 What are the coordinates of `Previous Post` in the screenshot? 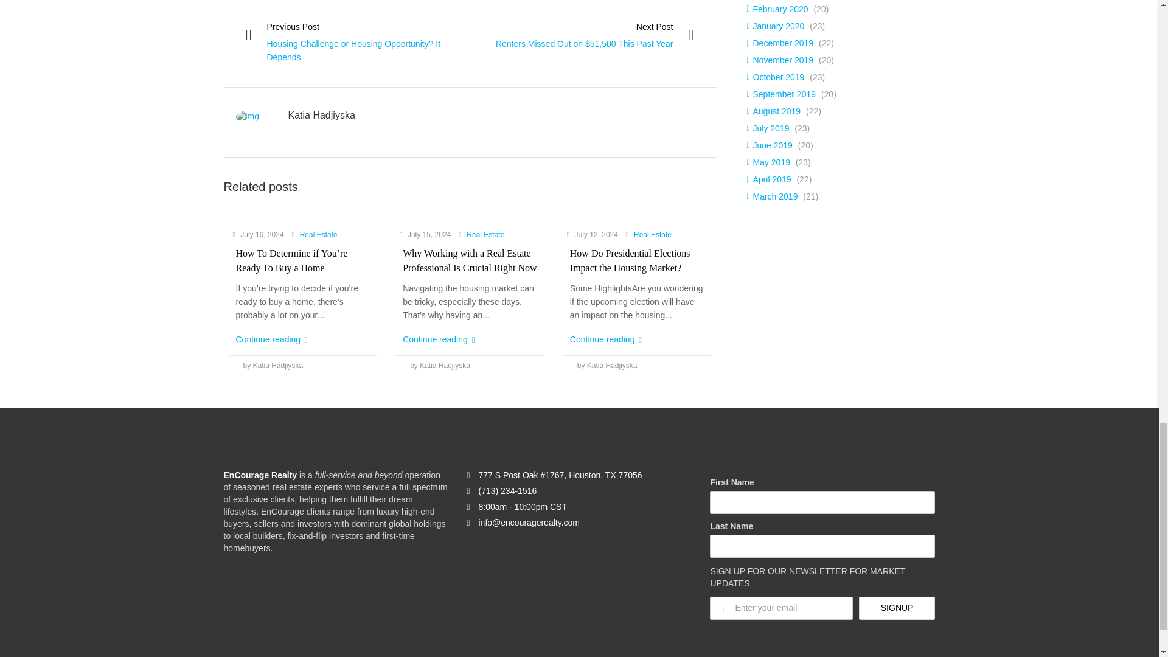 It's located at (292, 26).